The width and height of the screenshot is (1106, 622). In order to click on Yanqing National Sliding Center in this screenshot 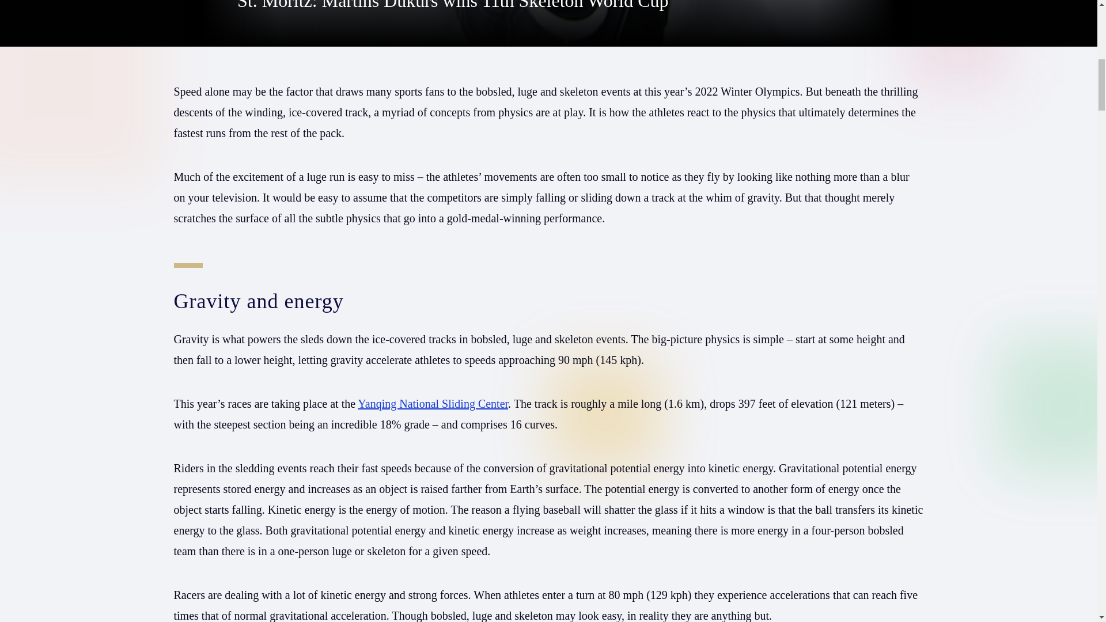, I will do `click(432, 403)`.